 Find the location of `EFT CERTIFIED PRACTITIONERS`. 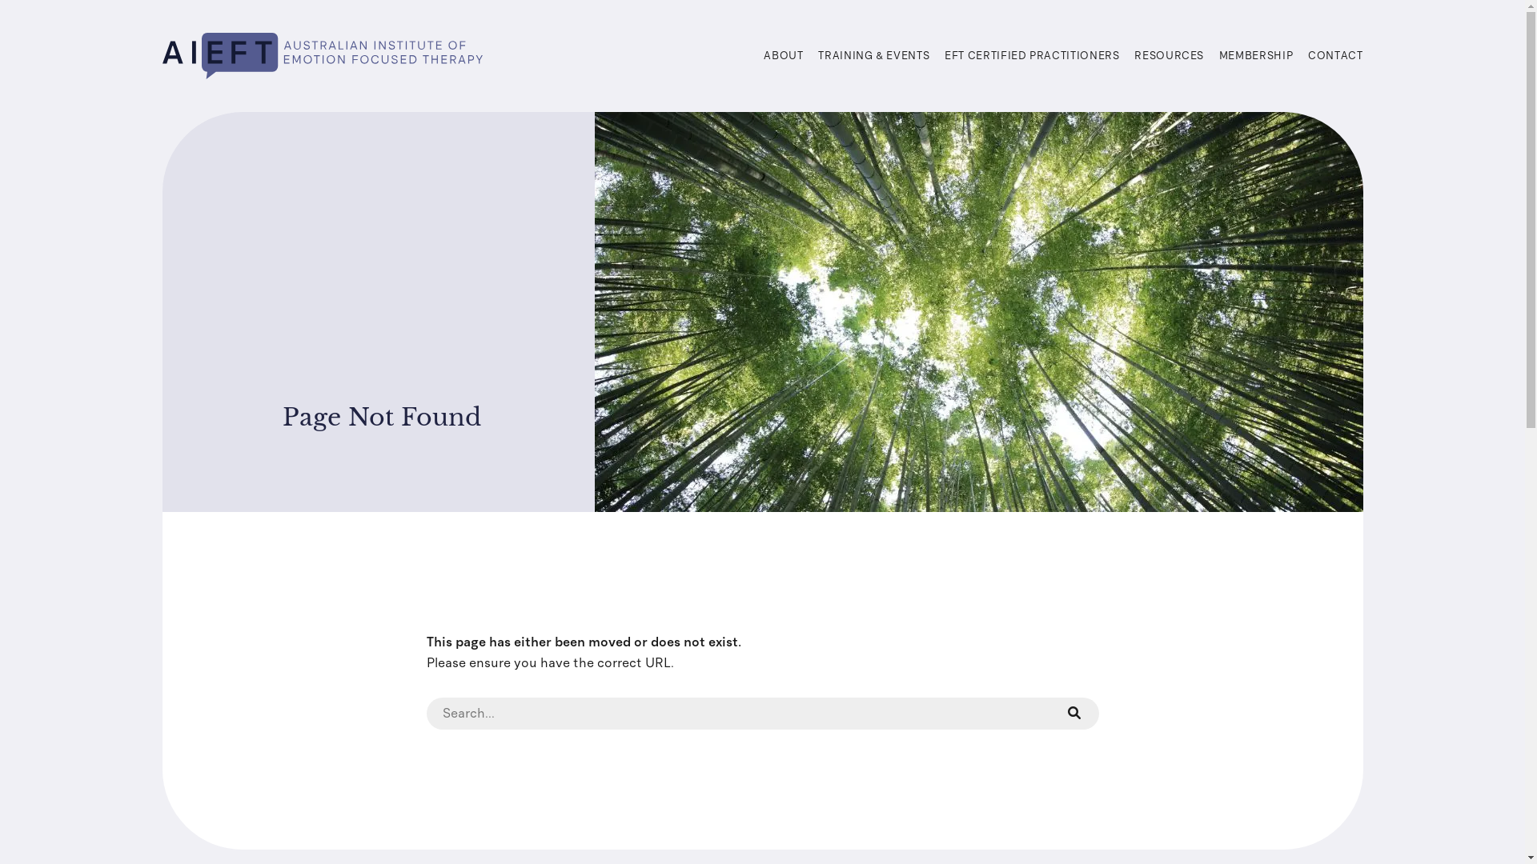

EFT CERTIFIED PRACTITIONERS is located at coordinates (1033, 56).